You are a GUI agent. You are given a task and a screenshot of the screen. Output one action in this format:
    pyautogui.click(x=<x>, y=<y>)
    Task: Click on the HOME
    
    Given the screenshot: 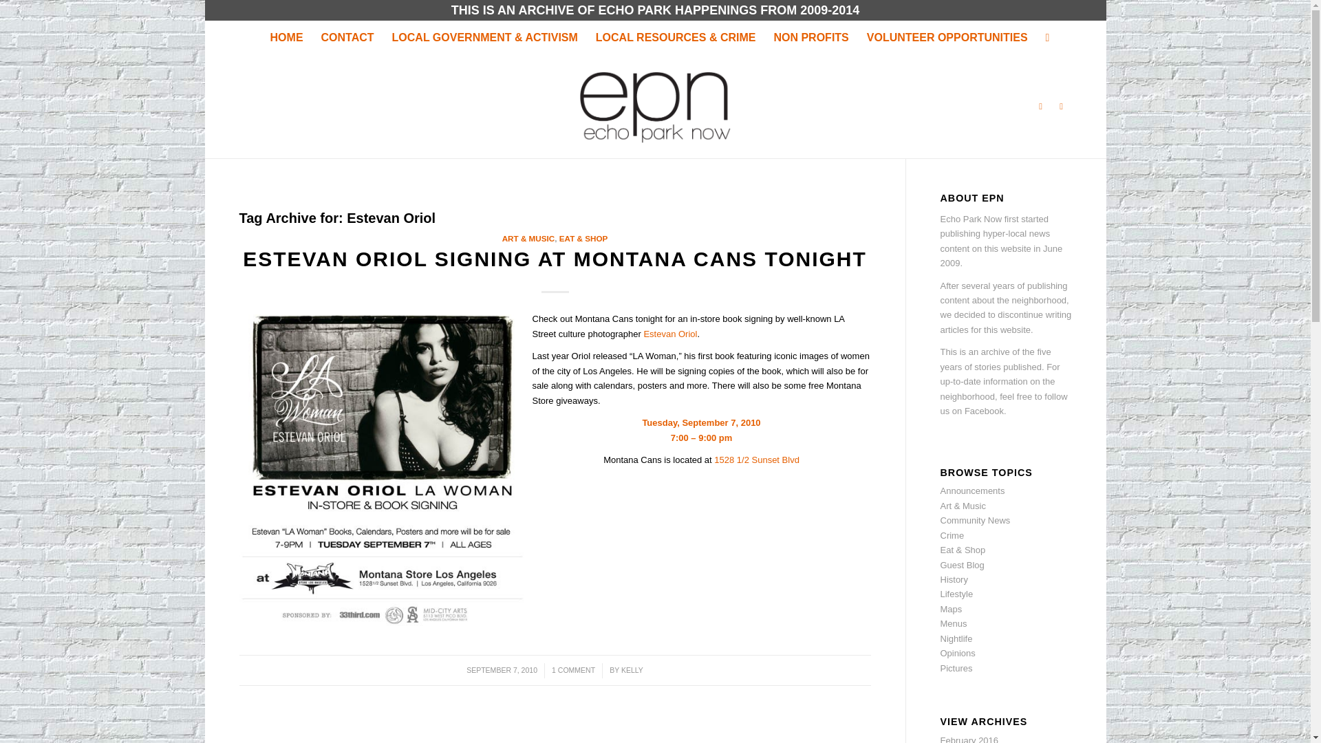 What is the action you would take?
    pyautogui.click(x=286, y=37)
    